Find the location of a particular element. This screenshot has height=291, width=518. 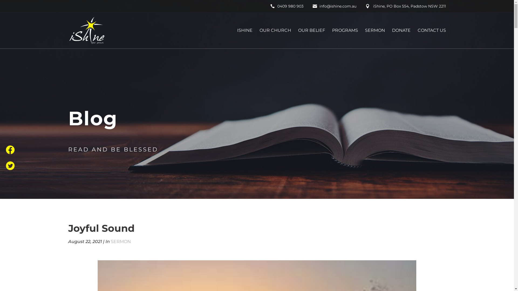

PROGRAMS is located at coordinates (345, 39).